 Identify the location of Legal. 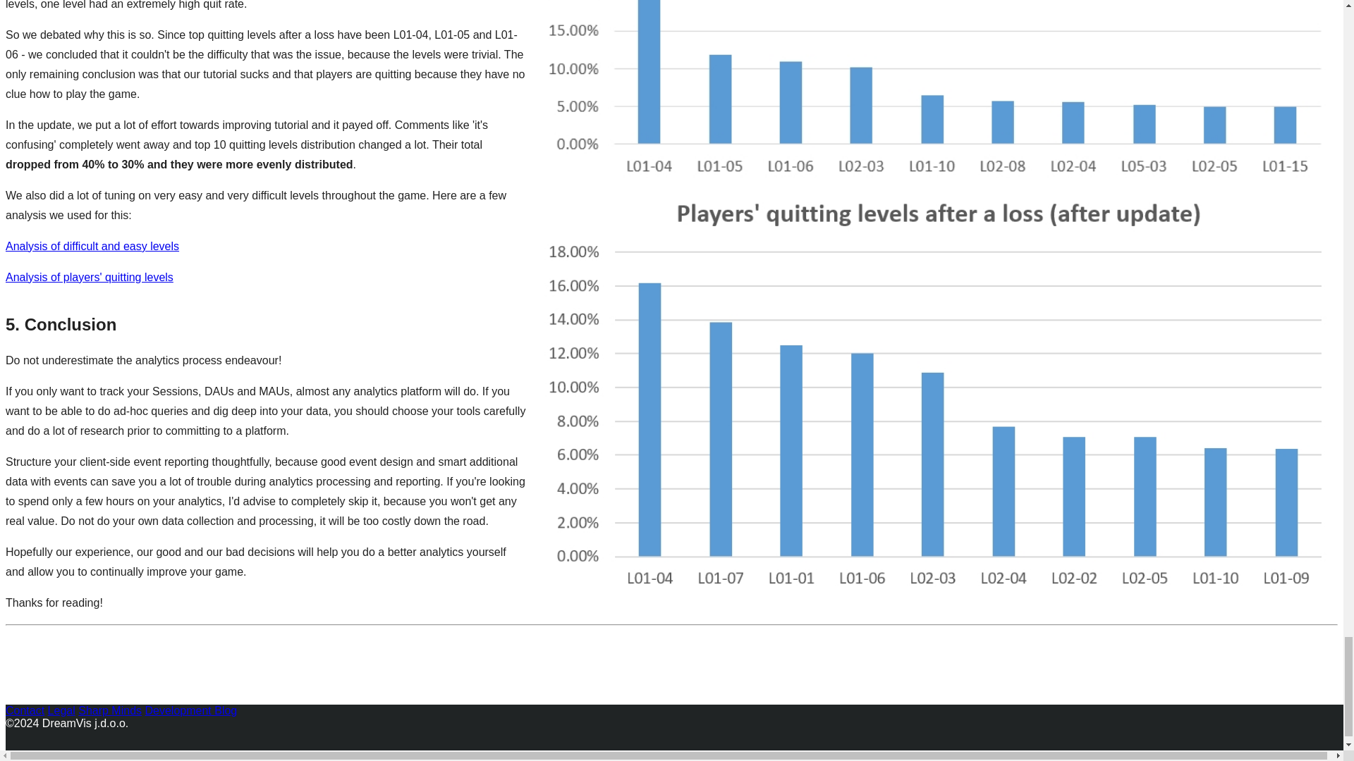
(61, 710).